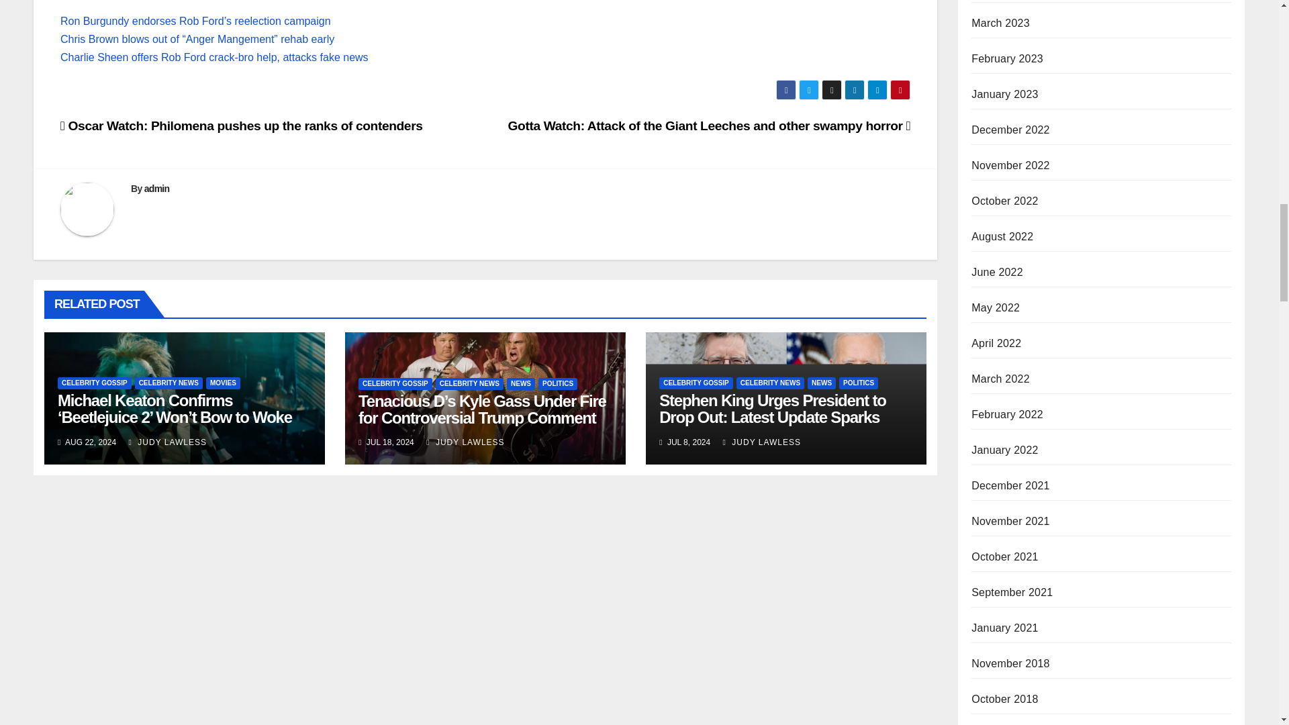  Describe the element at coordinates (395, 384) in the screenshot. I see `CELEBRITY GOSSIP` at that location.